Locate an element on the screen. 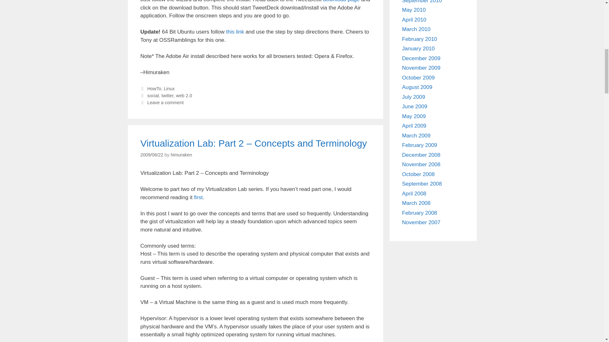 This screenshot has height=342, width=609. web 2.0 is located at coordinates (184, 95).